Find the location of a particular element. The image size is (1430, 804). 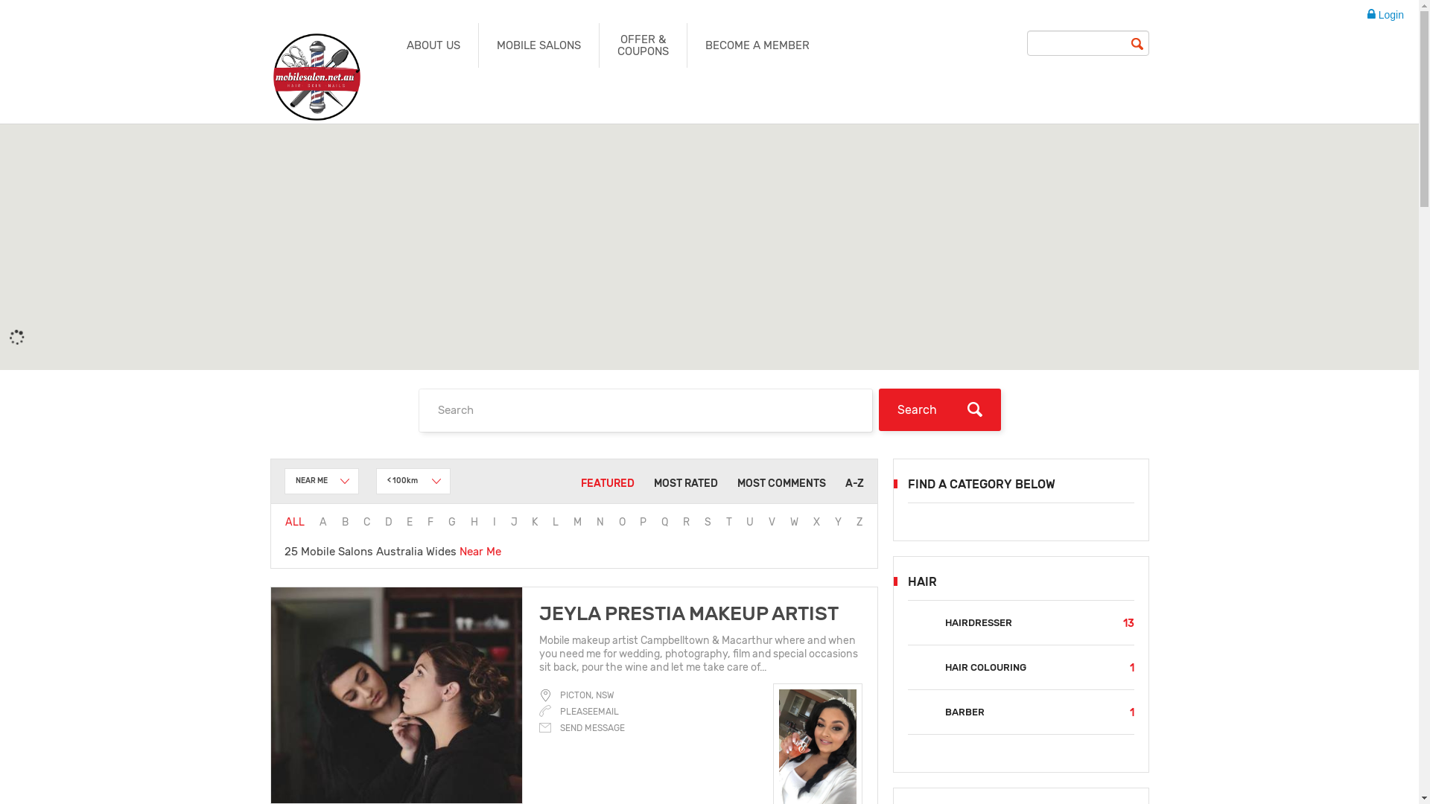

A-Z is located at coordinates (854, 484).